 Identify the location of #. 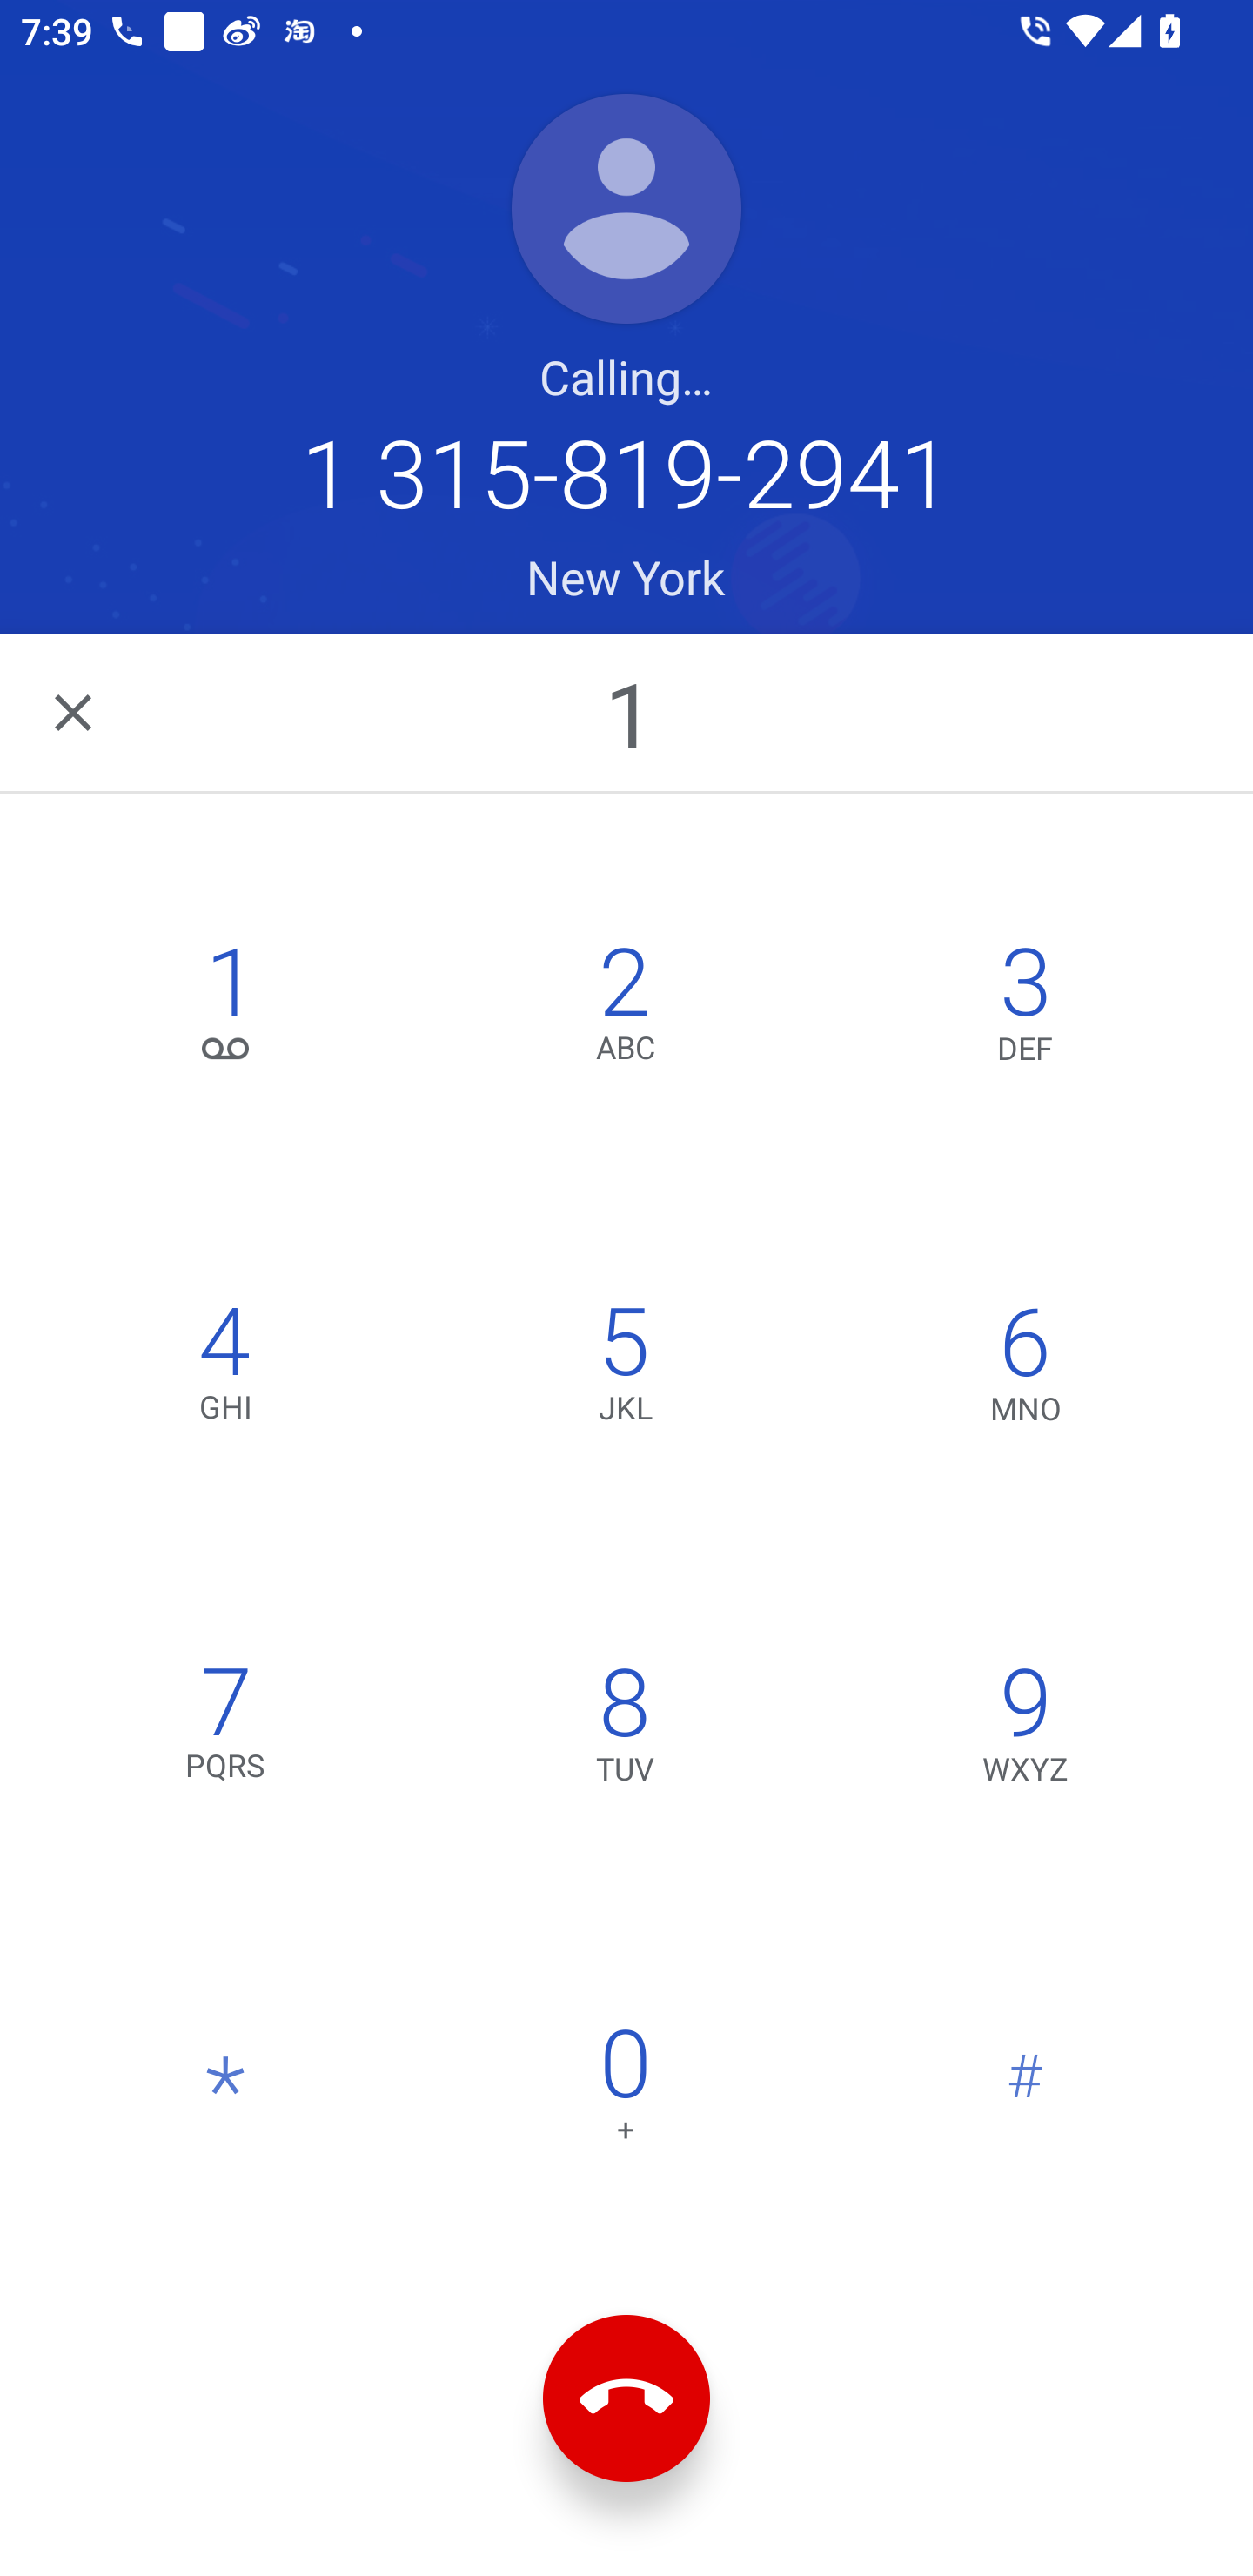
(1025, 2091).